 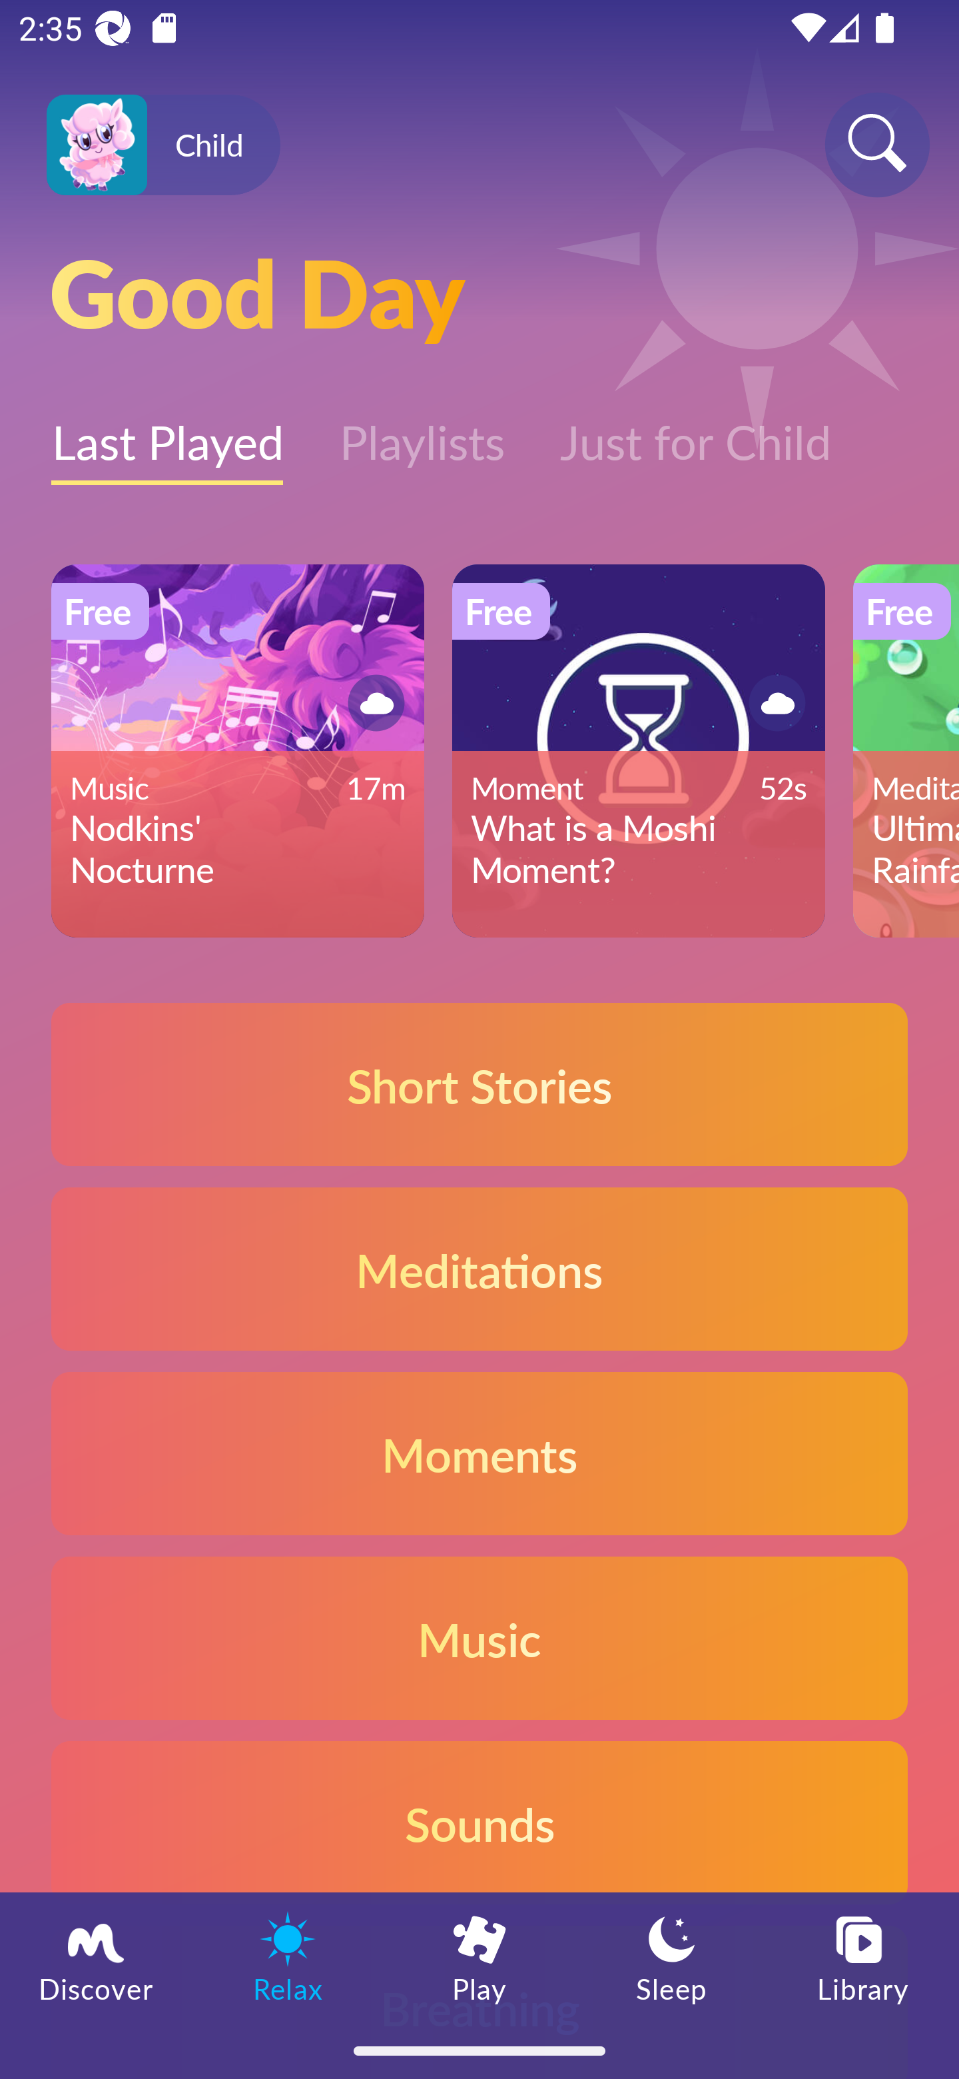 I want to click on Music, so click(x=479, y=1637).